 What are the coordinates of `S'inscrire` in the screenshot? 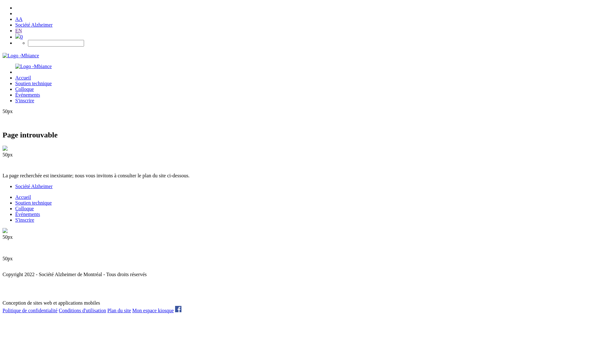 It's located at (25, 101).